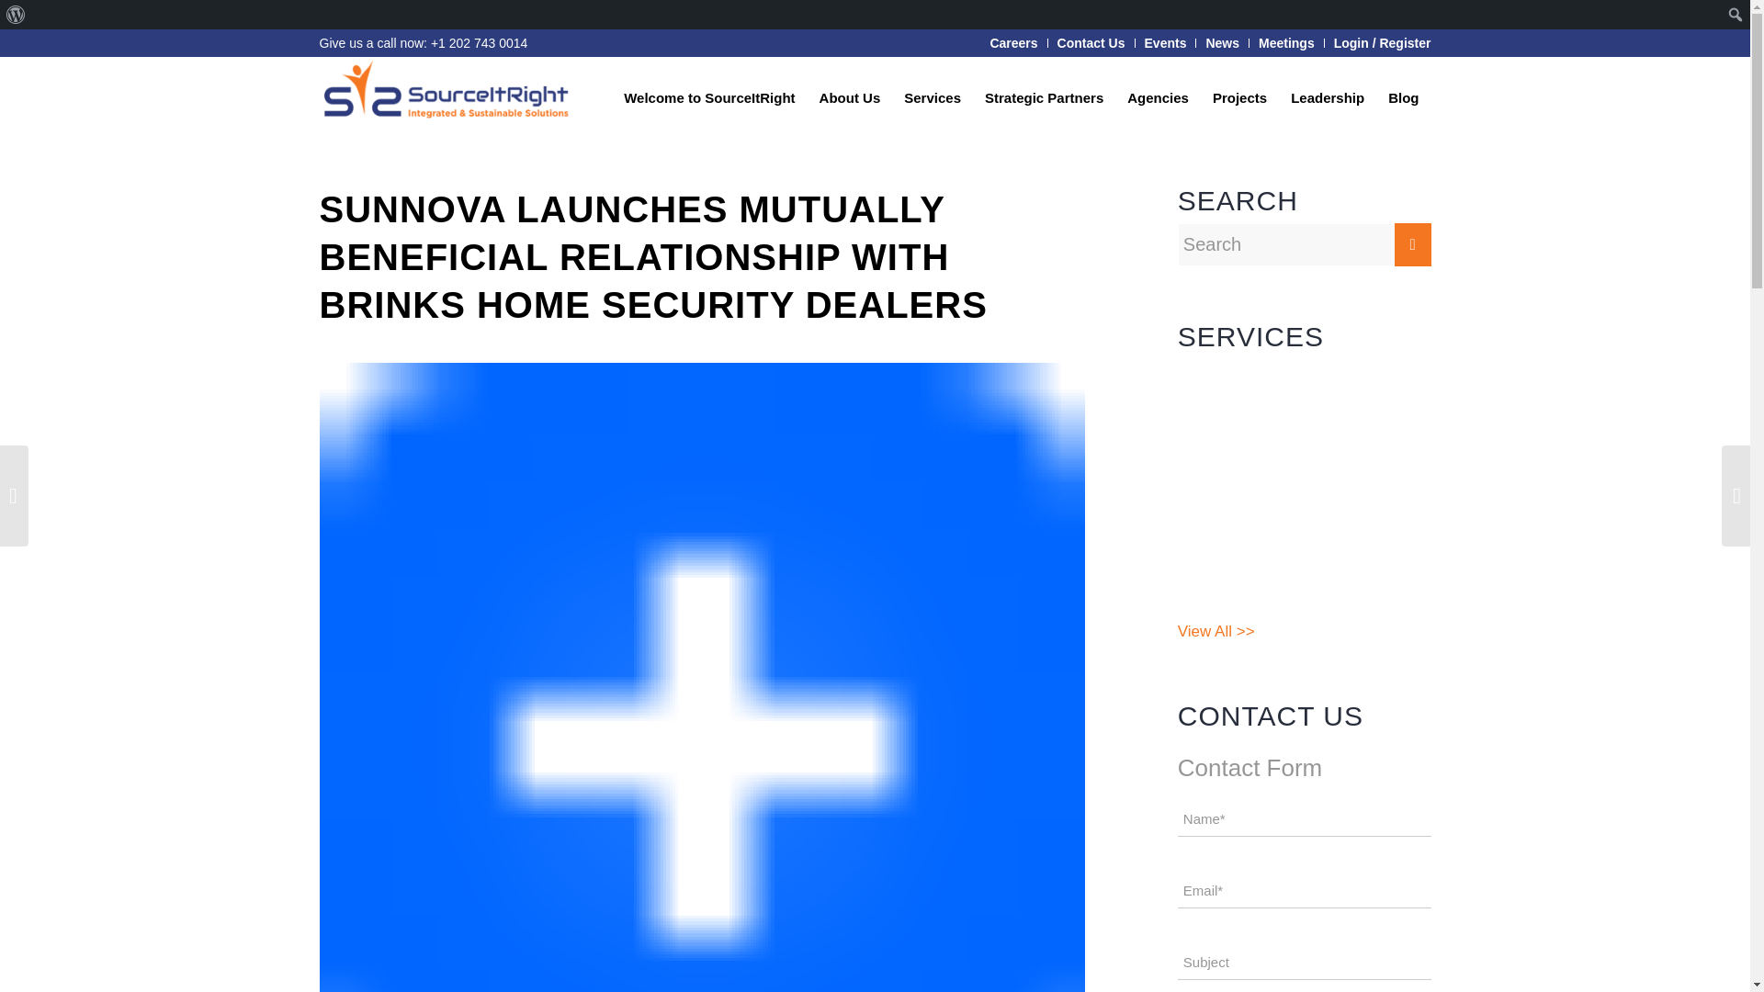  What do you see at coordinates (1286, 42) in the screenshot?
I see `Meetings` at bounding box center [1286, 42].